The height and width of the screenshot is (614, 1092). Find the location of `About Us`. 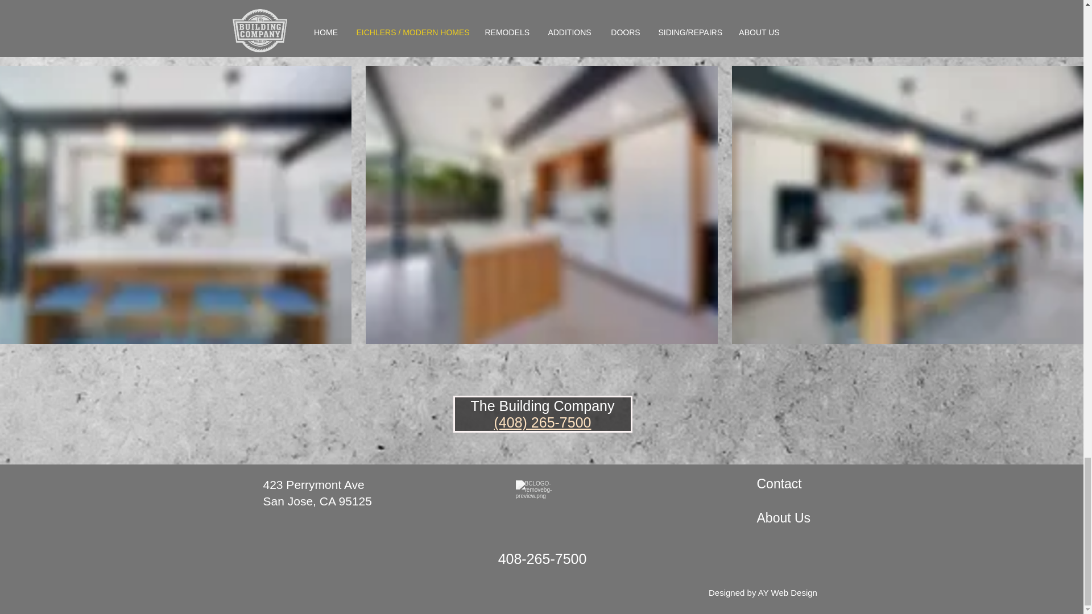

About Us is located at coordinates (783, 517).